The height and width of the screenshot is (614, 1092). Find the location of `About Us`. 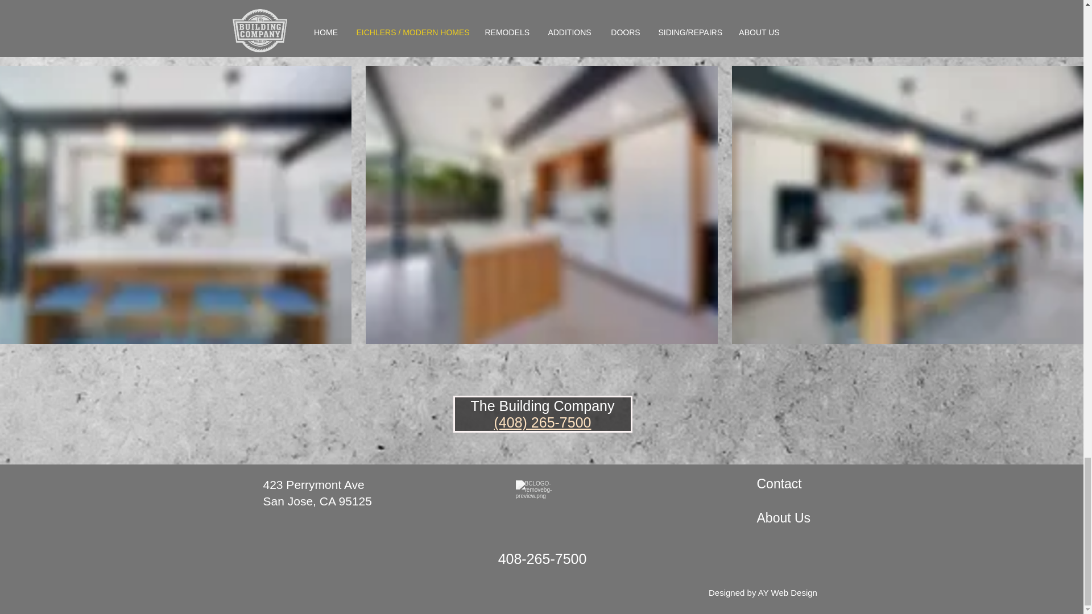

About Us is located at coordinates (783, 517).